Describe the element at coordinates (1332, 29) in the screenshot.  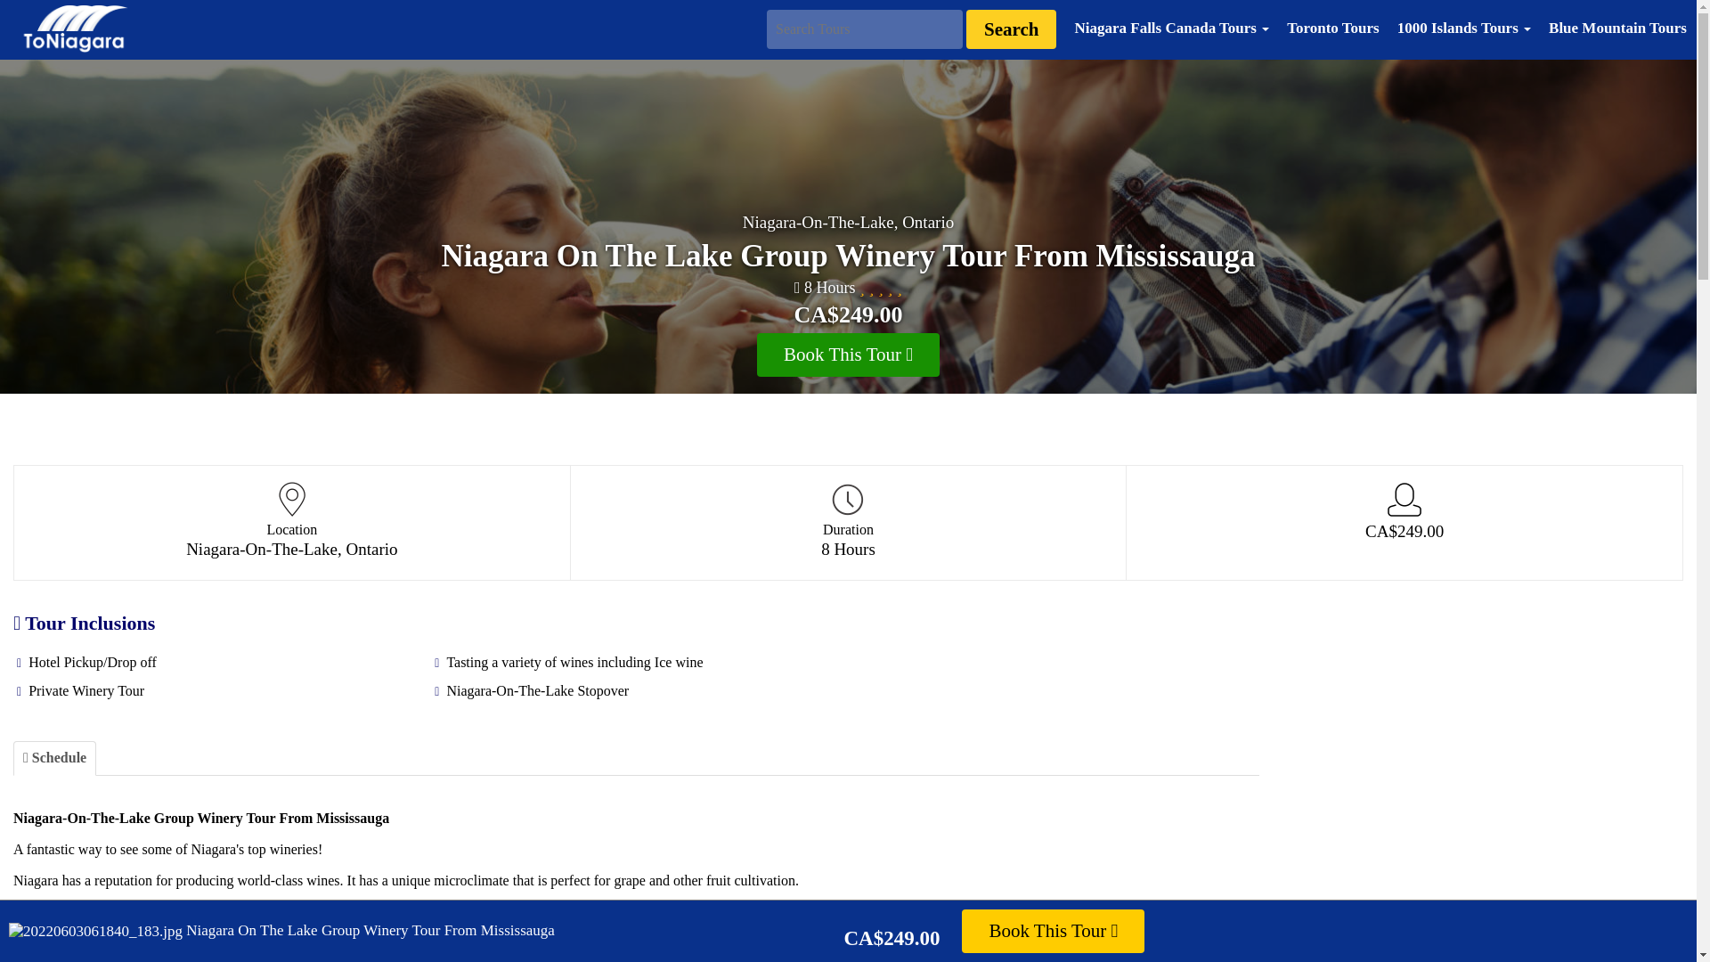
I see `Toronto Tours` at that location.